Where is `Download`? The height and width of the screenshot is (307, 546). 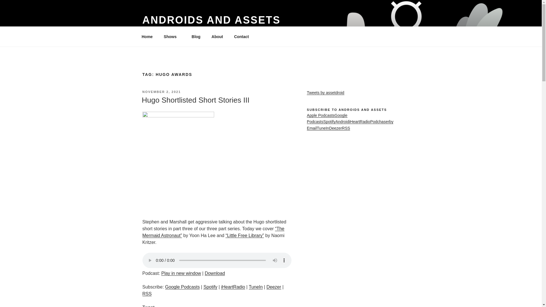 Download is located at coordinates (215, 273).